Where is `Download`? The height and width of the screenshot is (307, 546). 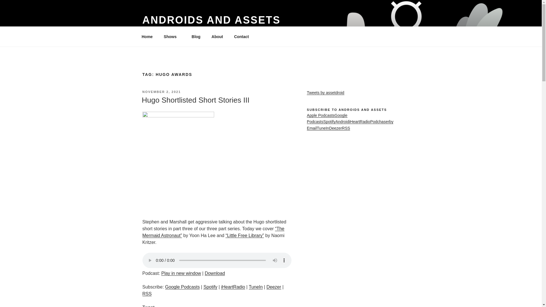 Download is located at coordinates (215, 273).